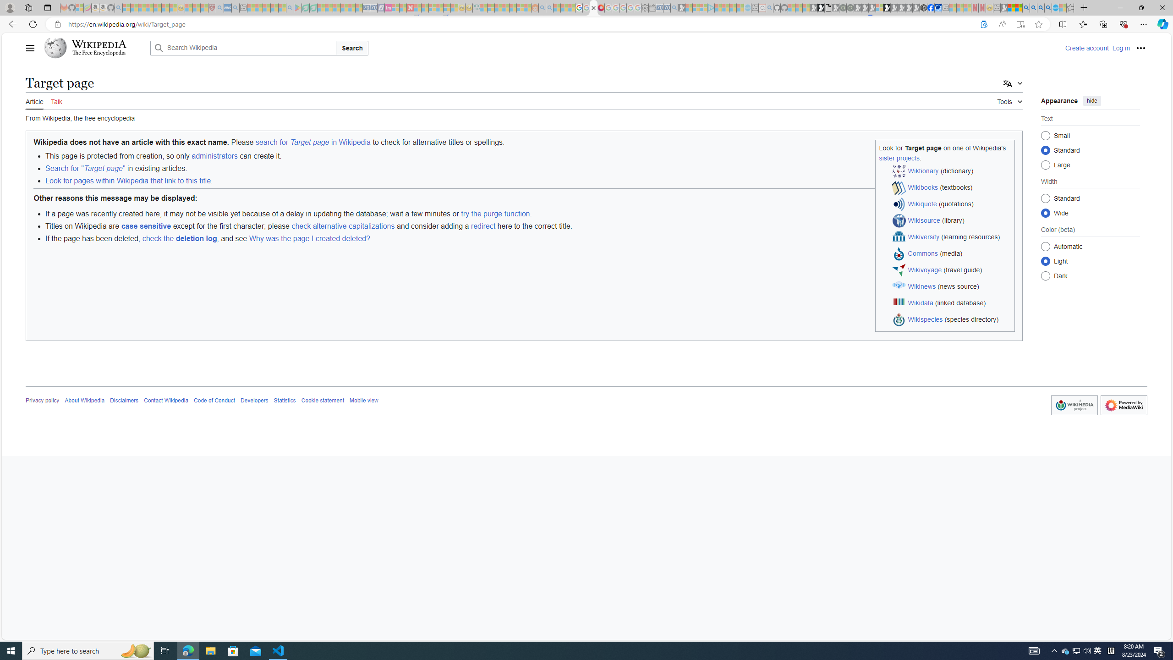 The height and width of the screenshot is (660, 1173). Describe the element at coordinates (922, 286) in the screenshot. I see `Wikinews` at that location.